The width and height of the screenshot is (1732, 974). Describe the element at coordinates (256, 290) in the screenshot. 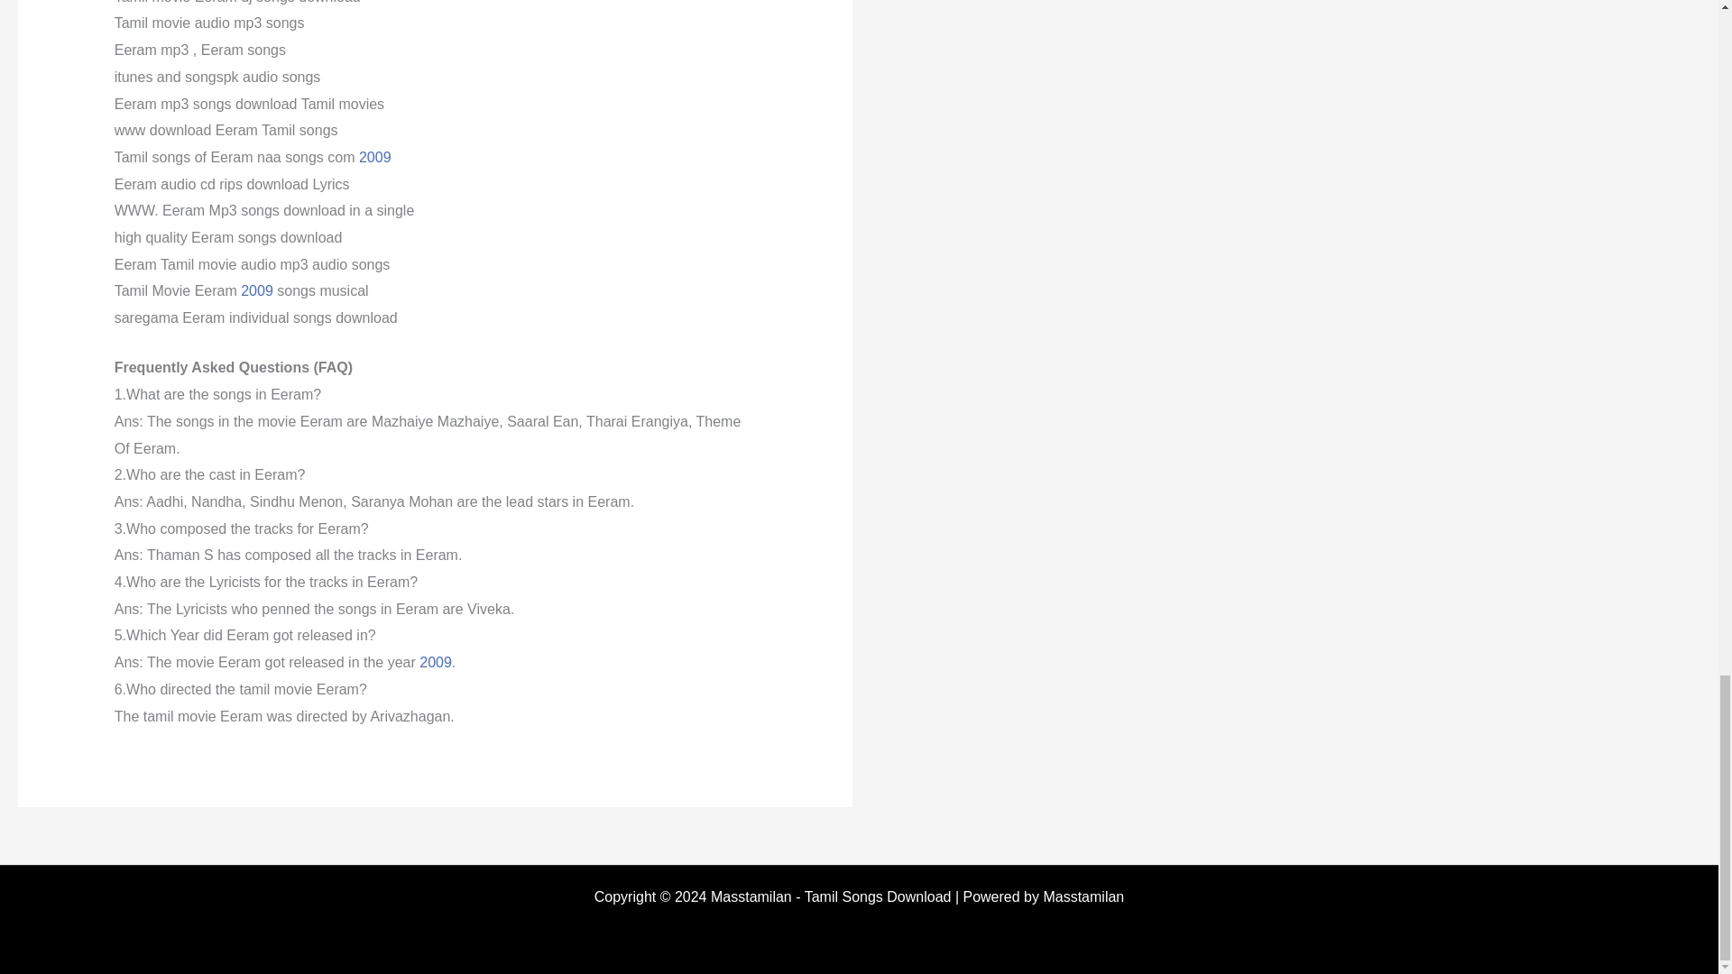

I see `2009` at that location.